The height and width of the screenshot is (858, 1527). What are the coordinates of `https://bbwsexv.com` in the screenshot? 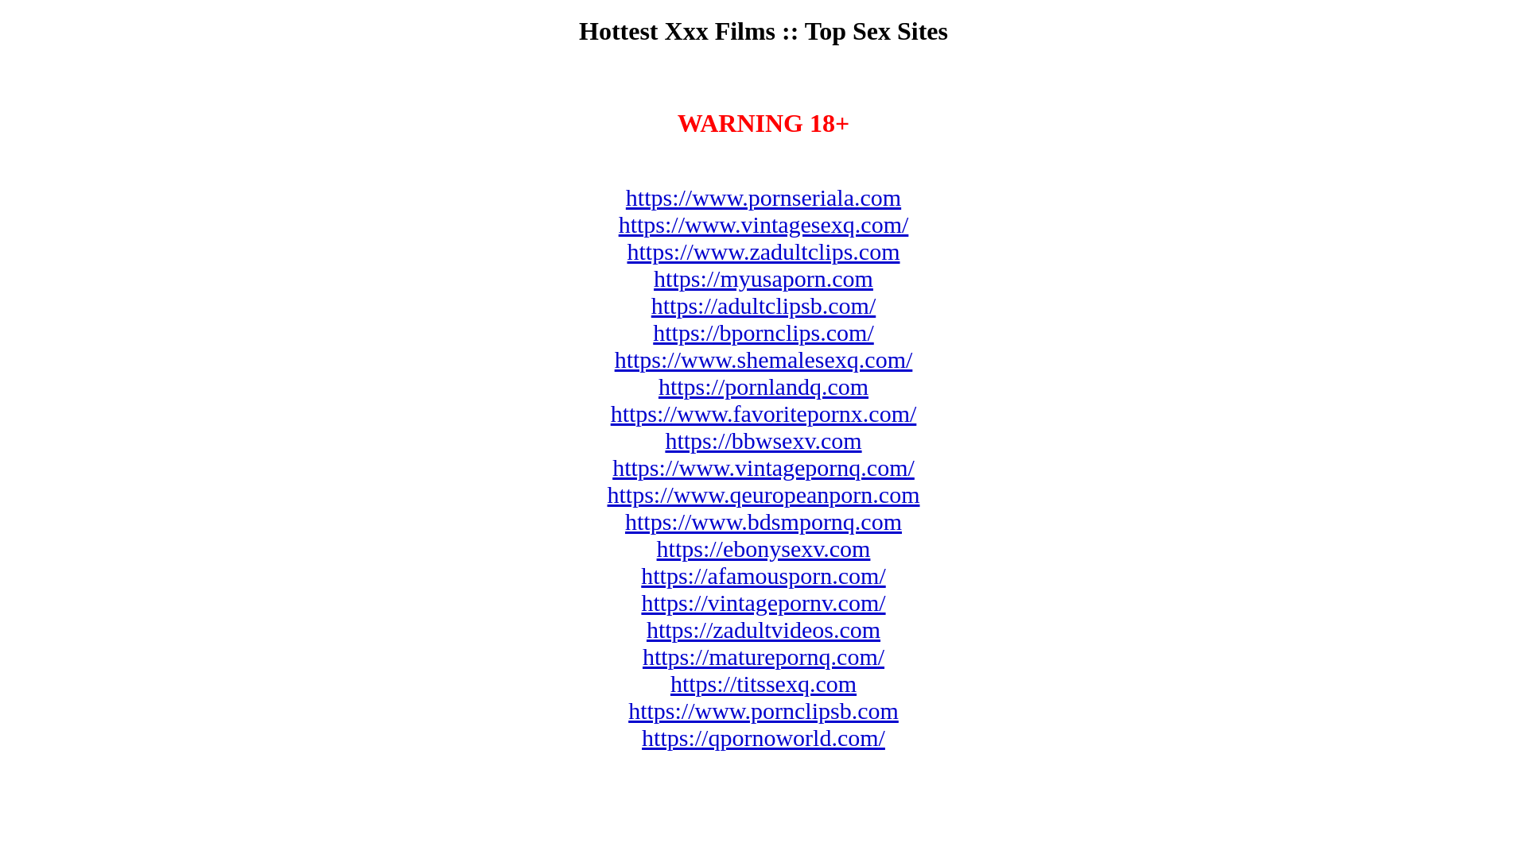 It's located at (763, 440).